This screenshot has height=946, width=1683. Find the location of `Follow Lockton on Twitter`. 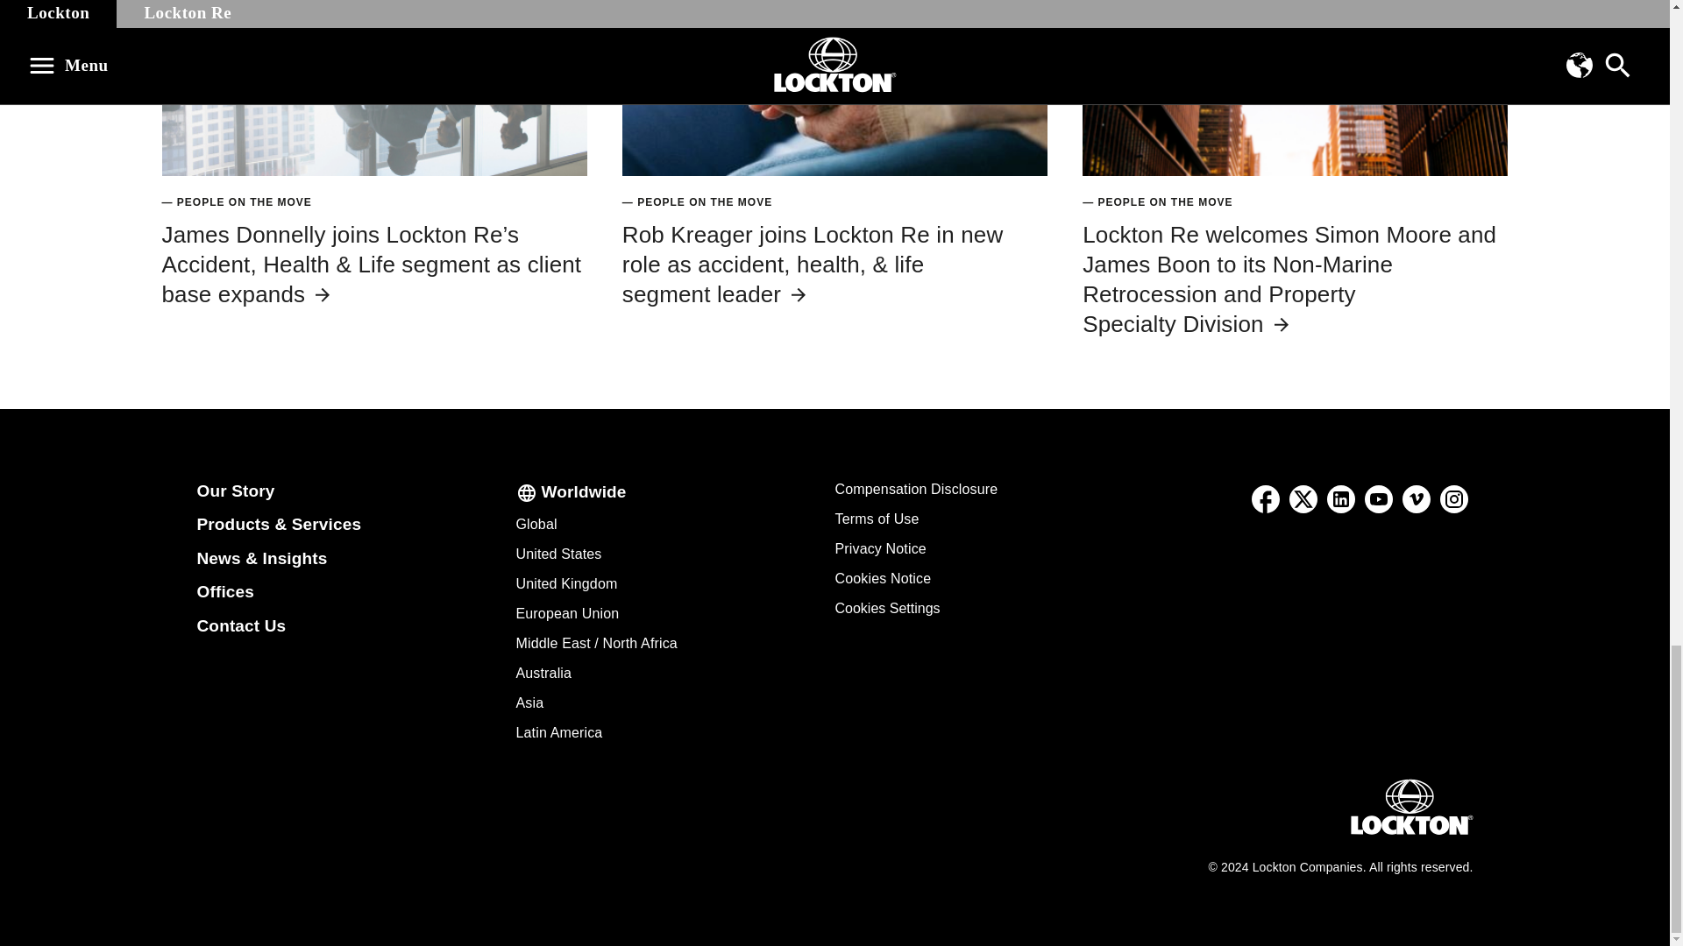

Follow Lockton on Twitter is located at coordinates (1304, 498).